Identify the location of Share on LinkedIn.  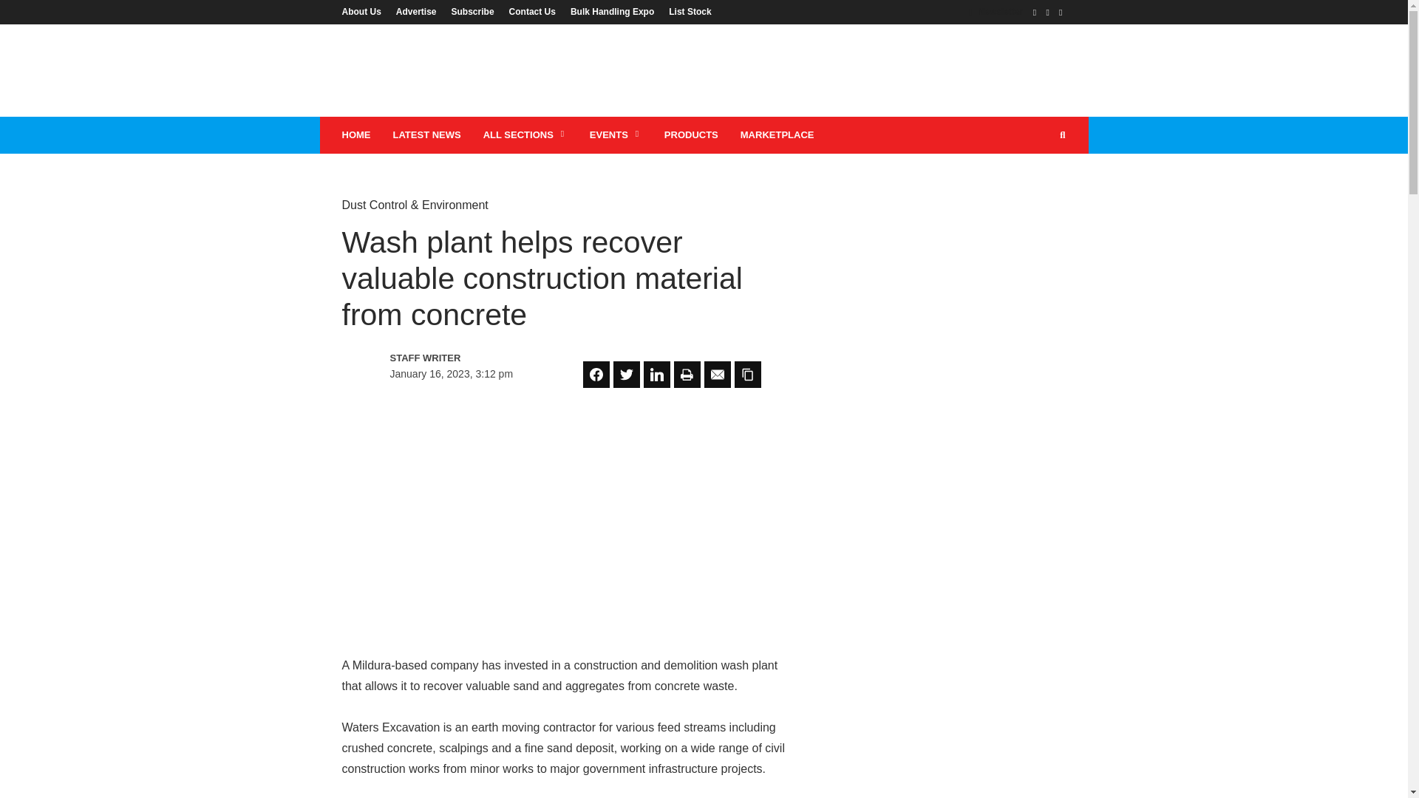
(656, 374).